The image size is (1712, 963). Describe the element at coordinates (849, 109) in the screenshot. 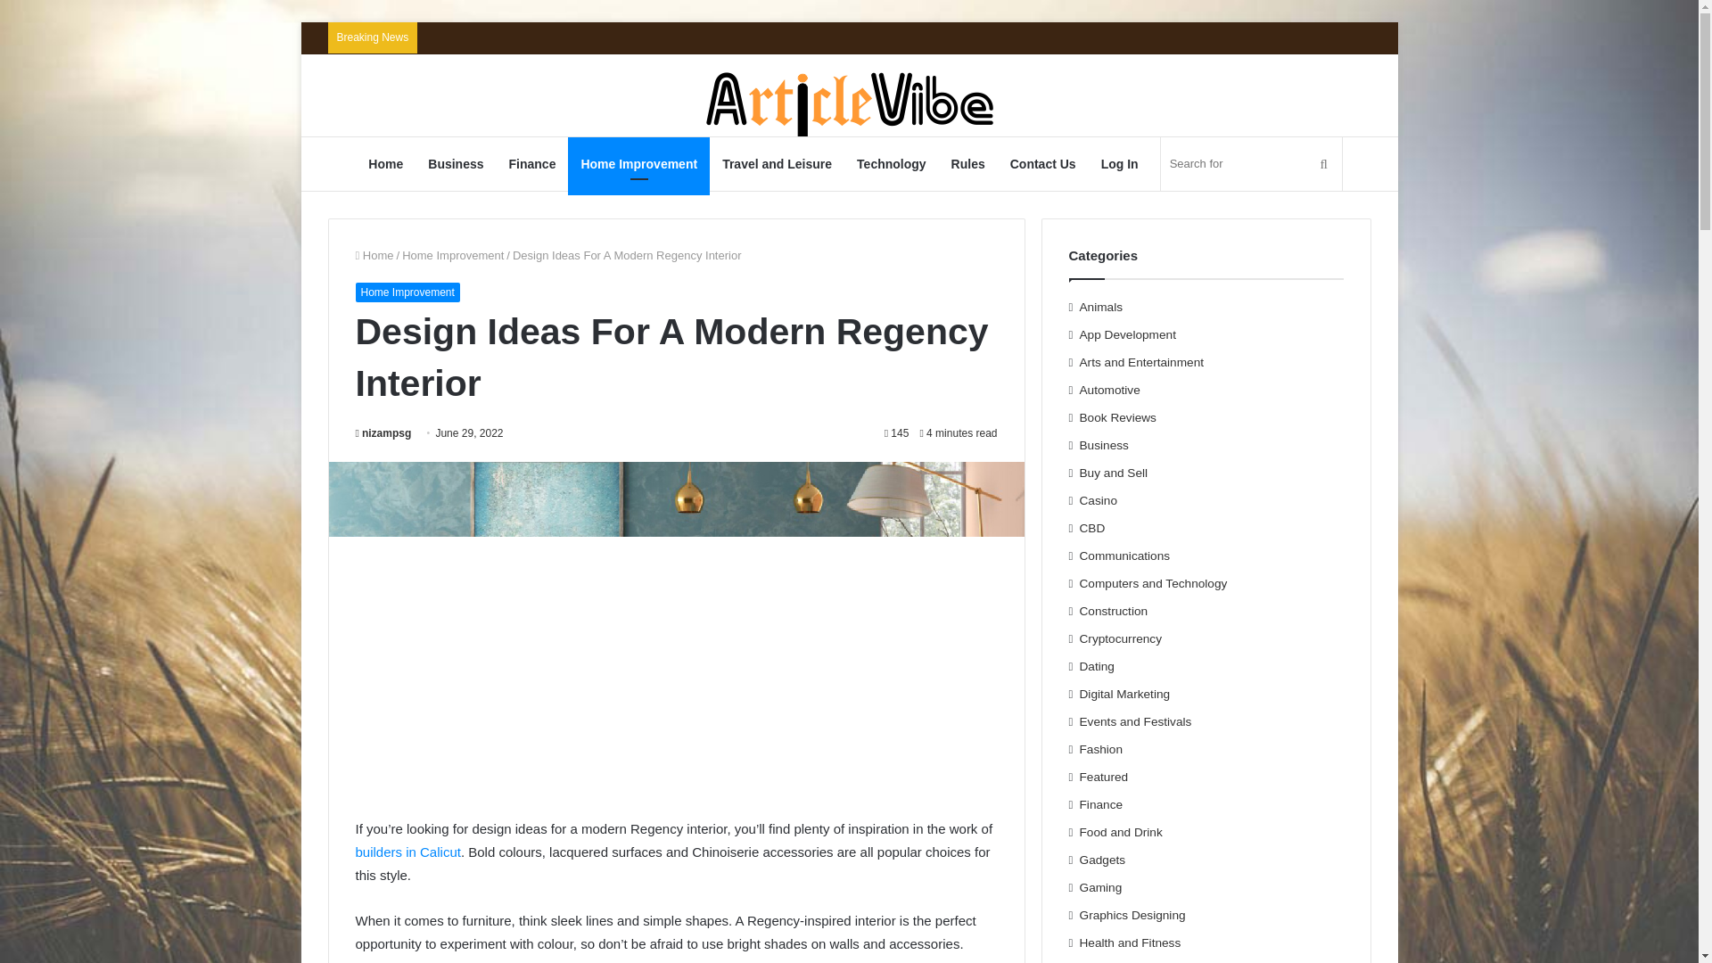

I see `Article Vibe` at that location.